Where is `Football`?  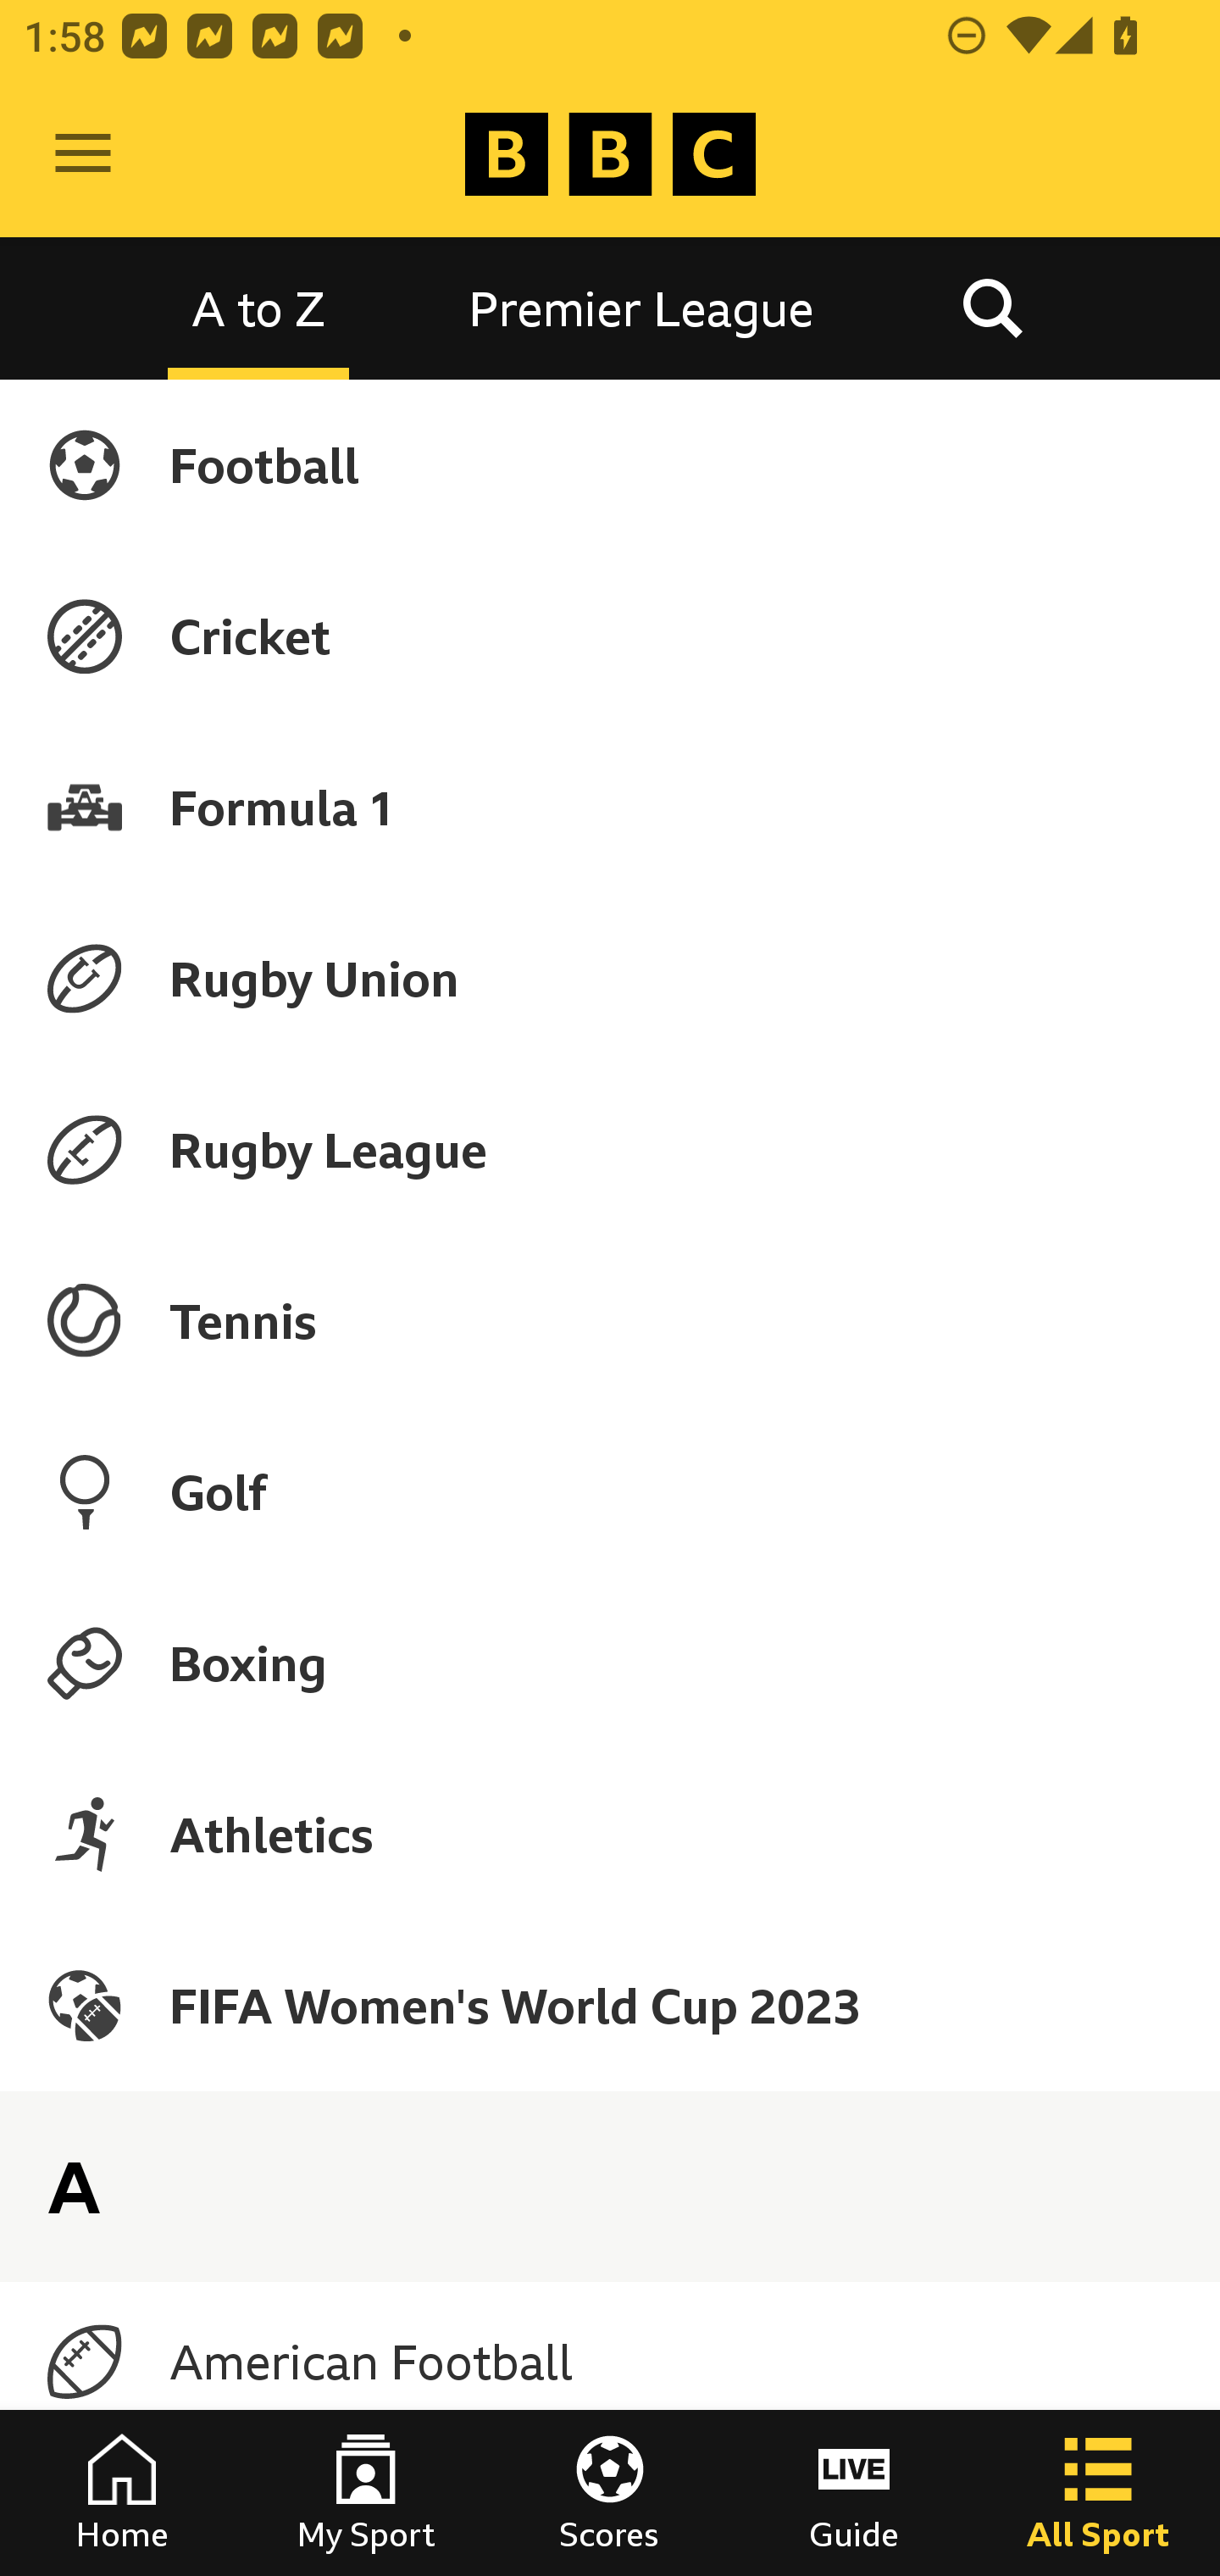
Football is located at coordinates (610, 464).